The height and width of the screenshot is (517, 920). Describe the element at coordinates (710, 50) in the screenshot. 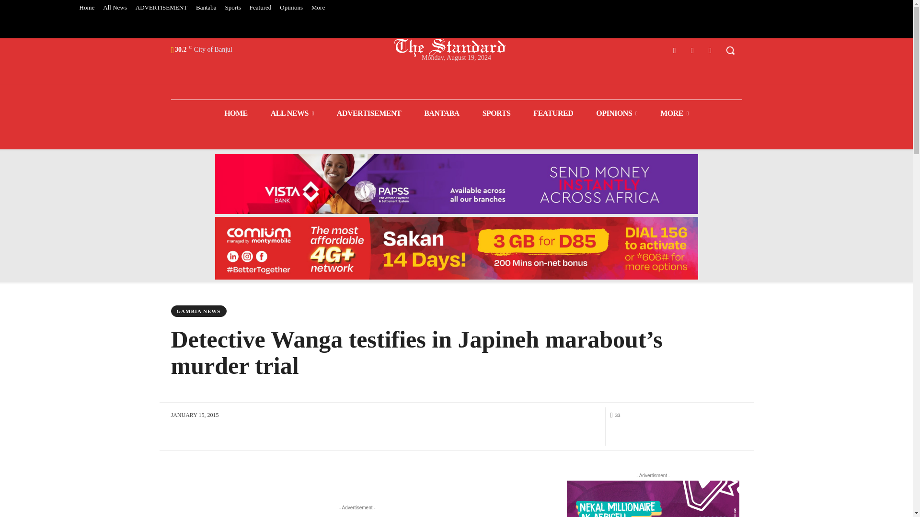

I see `Youtube` at that location.